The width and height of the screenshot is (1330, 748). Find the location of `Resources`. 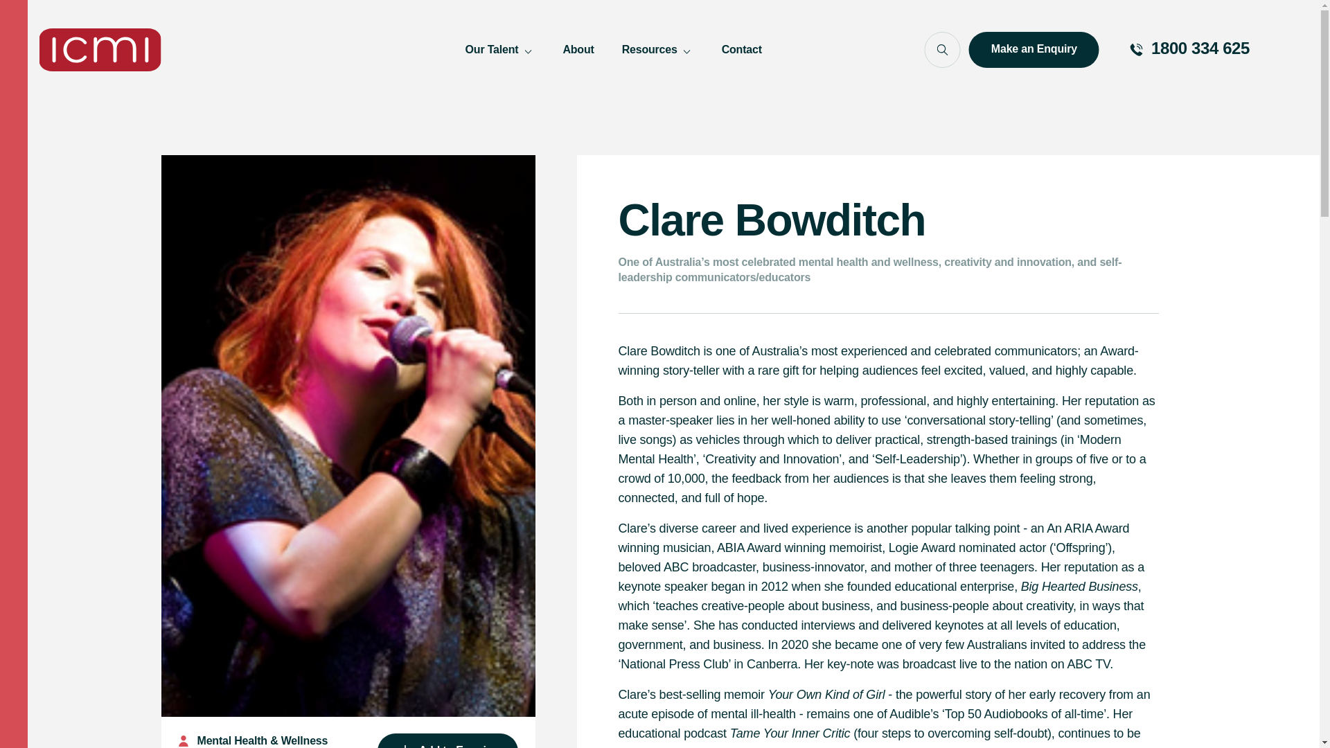

Resources is located at coordinates (658, 50).